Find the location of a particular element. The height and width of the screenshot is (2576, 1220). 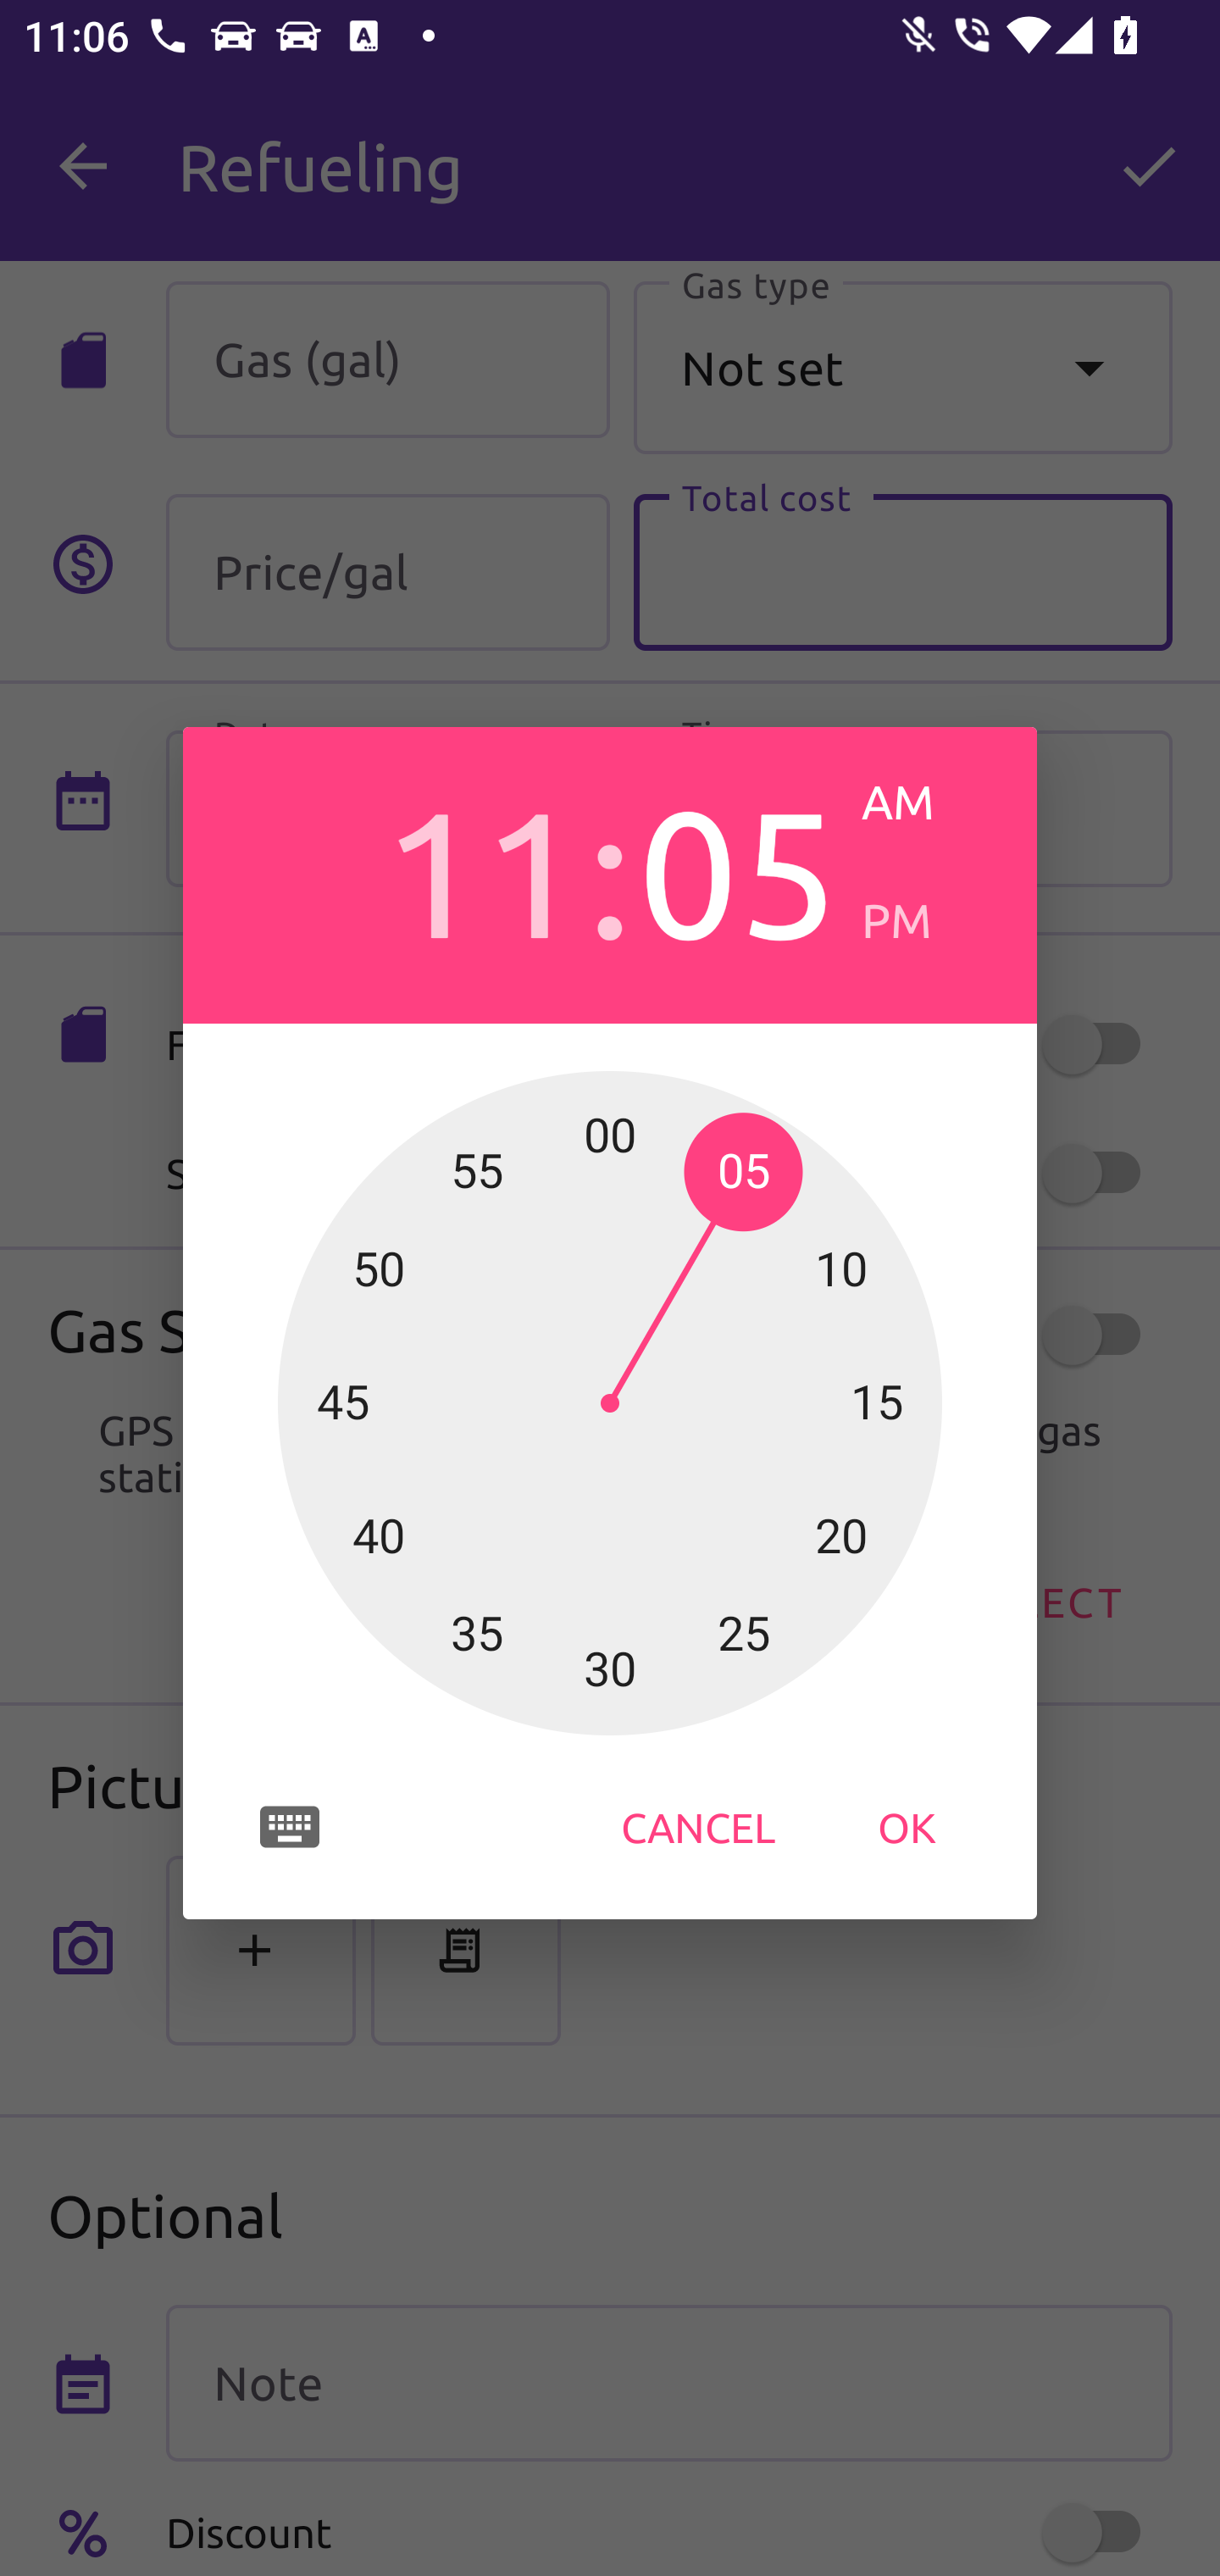

Switch to text input mode for the time input. is located at coordinates (290, 1827).